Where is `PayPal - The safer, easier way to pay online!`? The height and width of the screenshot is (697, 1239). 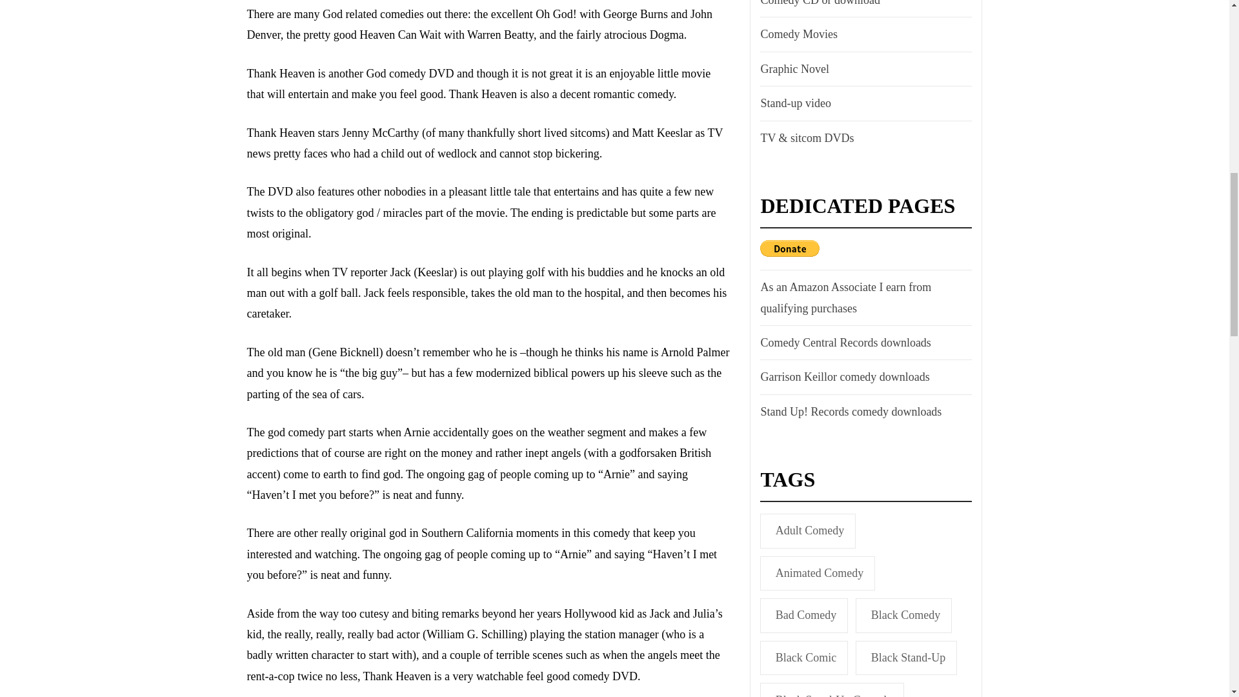 PayPal - The safer, easier way to pay online! is located at coordinates (790, 248).